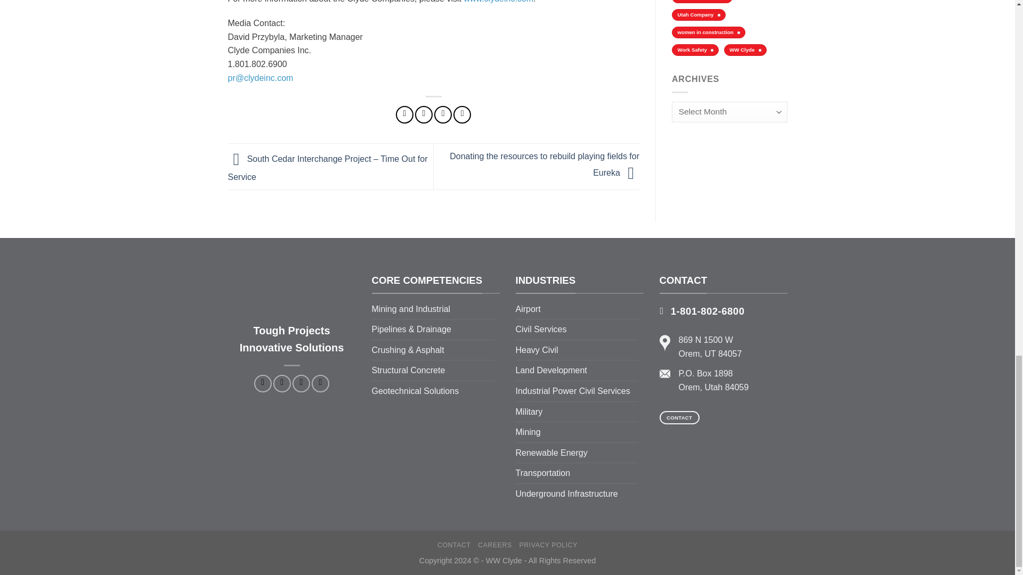 Image resolution: width=1023 pixels, height=575 pixels. I want to click on Follow on Instagram, so click(281, 383).